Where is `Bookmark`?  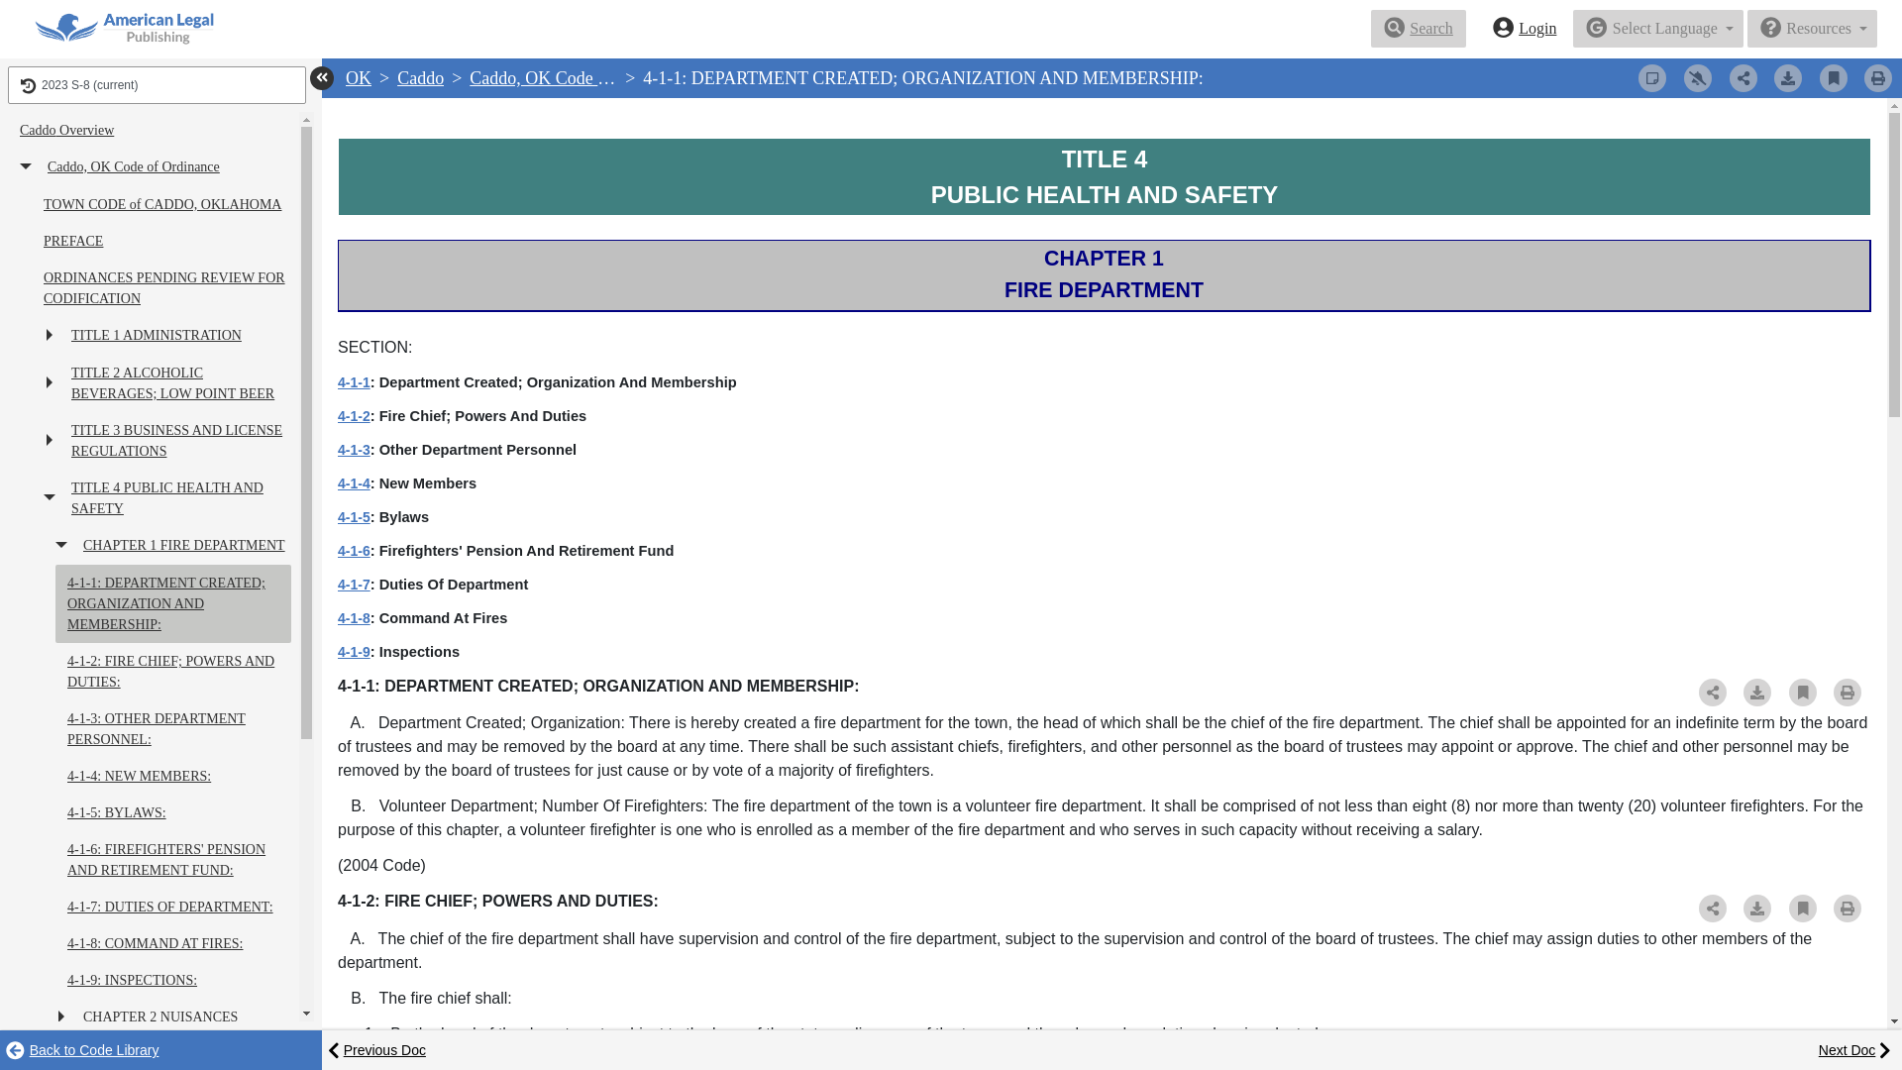
Bookmark is located at coordinates (1833, 77).